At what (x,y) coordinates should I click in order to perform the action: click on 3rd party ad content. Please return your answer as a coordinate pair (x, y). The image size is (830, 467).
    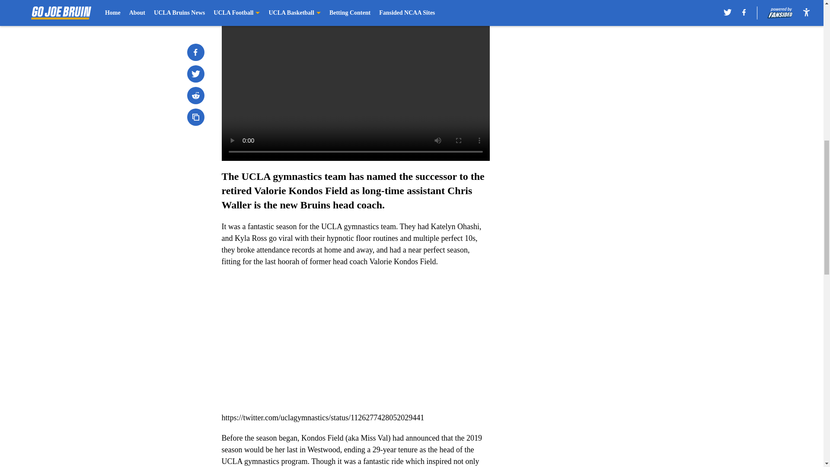
    Looking at the image, I should click on (597, 64).